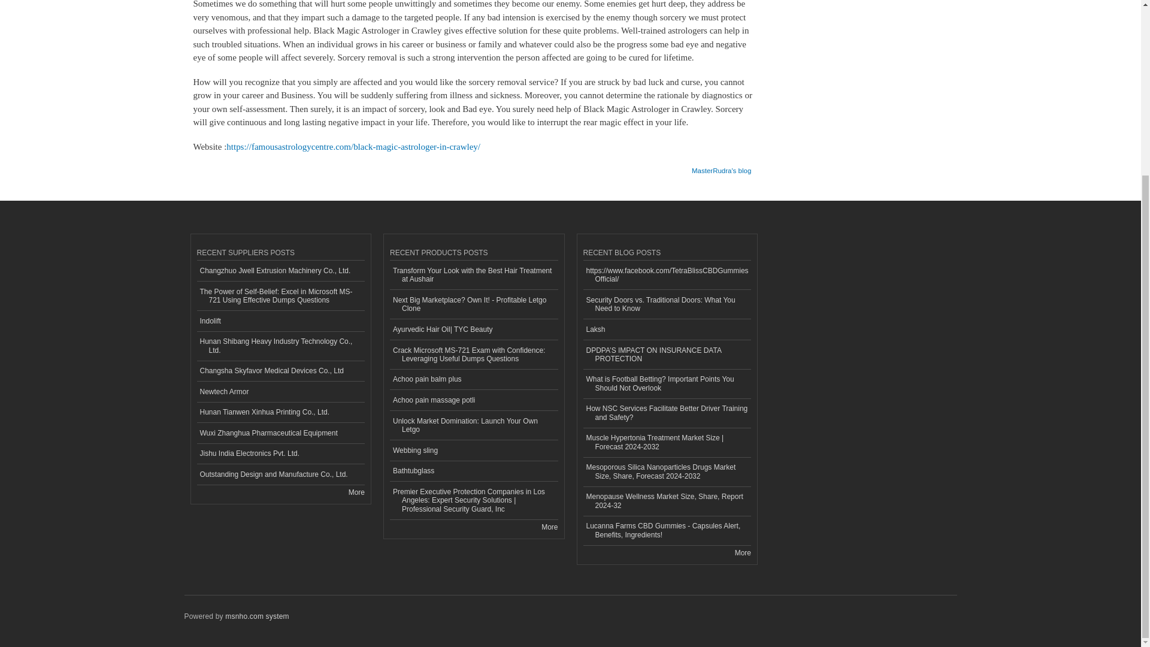  I want to click on Transform Your Look with the Best Hair Treatment at Aushair, so click(473, 275).